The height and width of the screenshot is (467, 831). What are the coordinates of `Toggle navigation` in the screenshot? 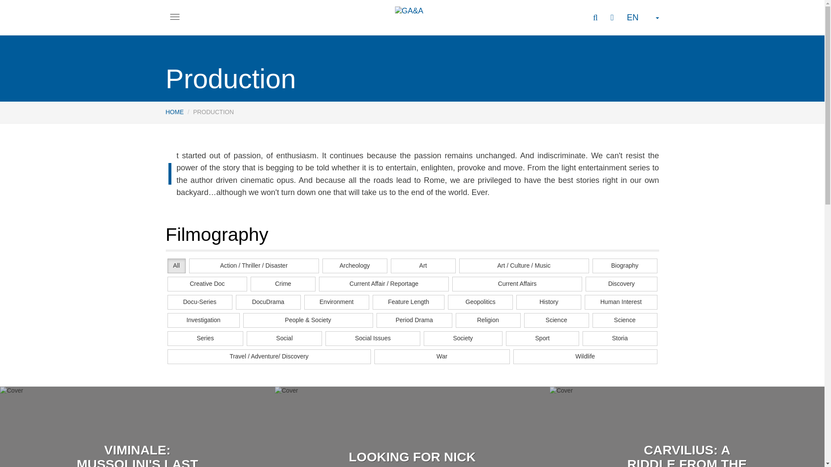 It's located at (174, 16).